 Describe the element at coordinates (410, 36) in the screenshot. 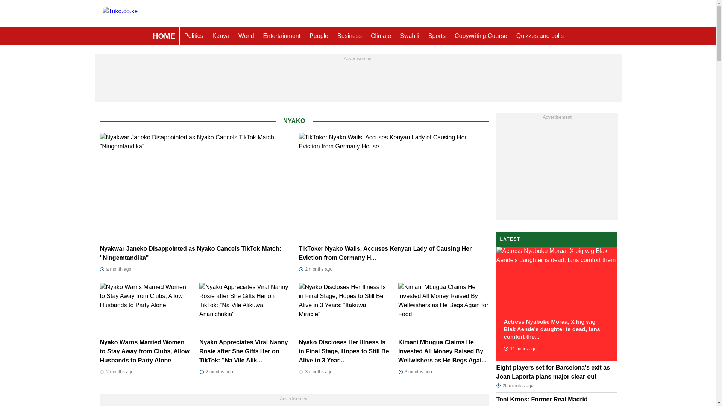

I see `Swahili` at that location.